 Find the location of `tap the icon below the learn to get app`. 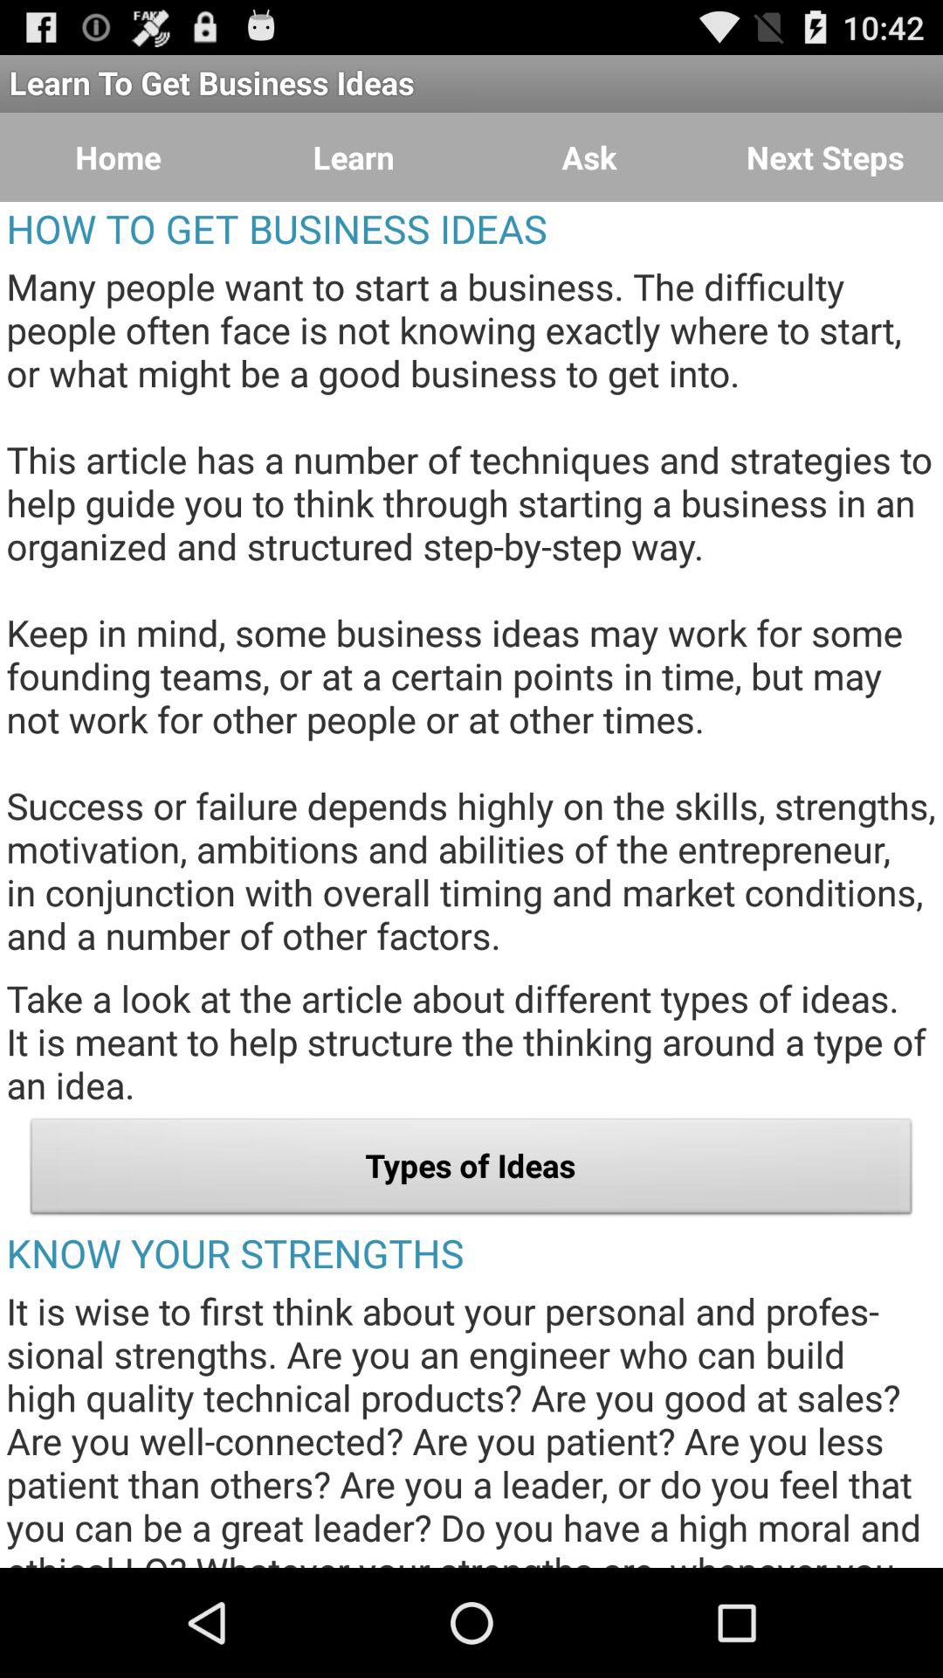

tap the icon below the learn to get app is located at coordinates (825, 157).